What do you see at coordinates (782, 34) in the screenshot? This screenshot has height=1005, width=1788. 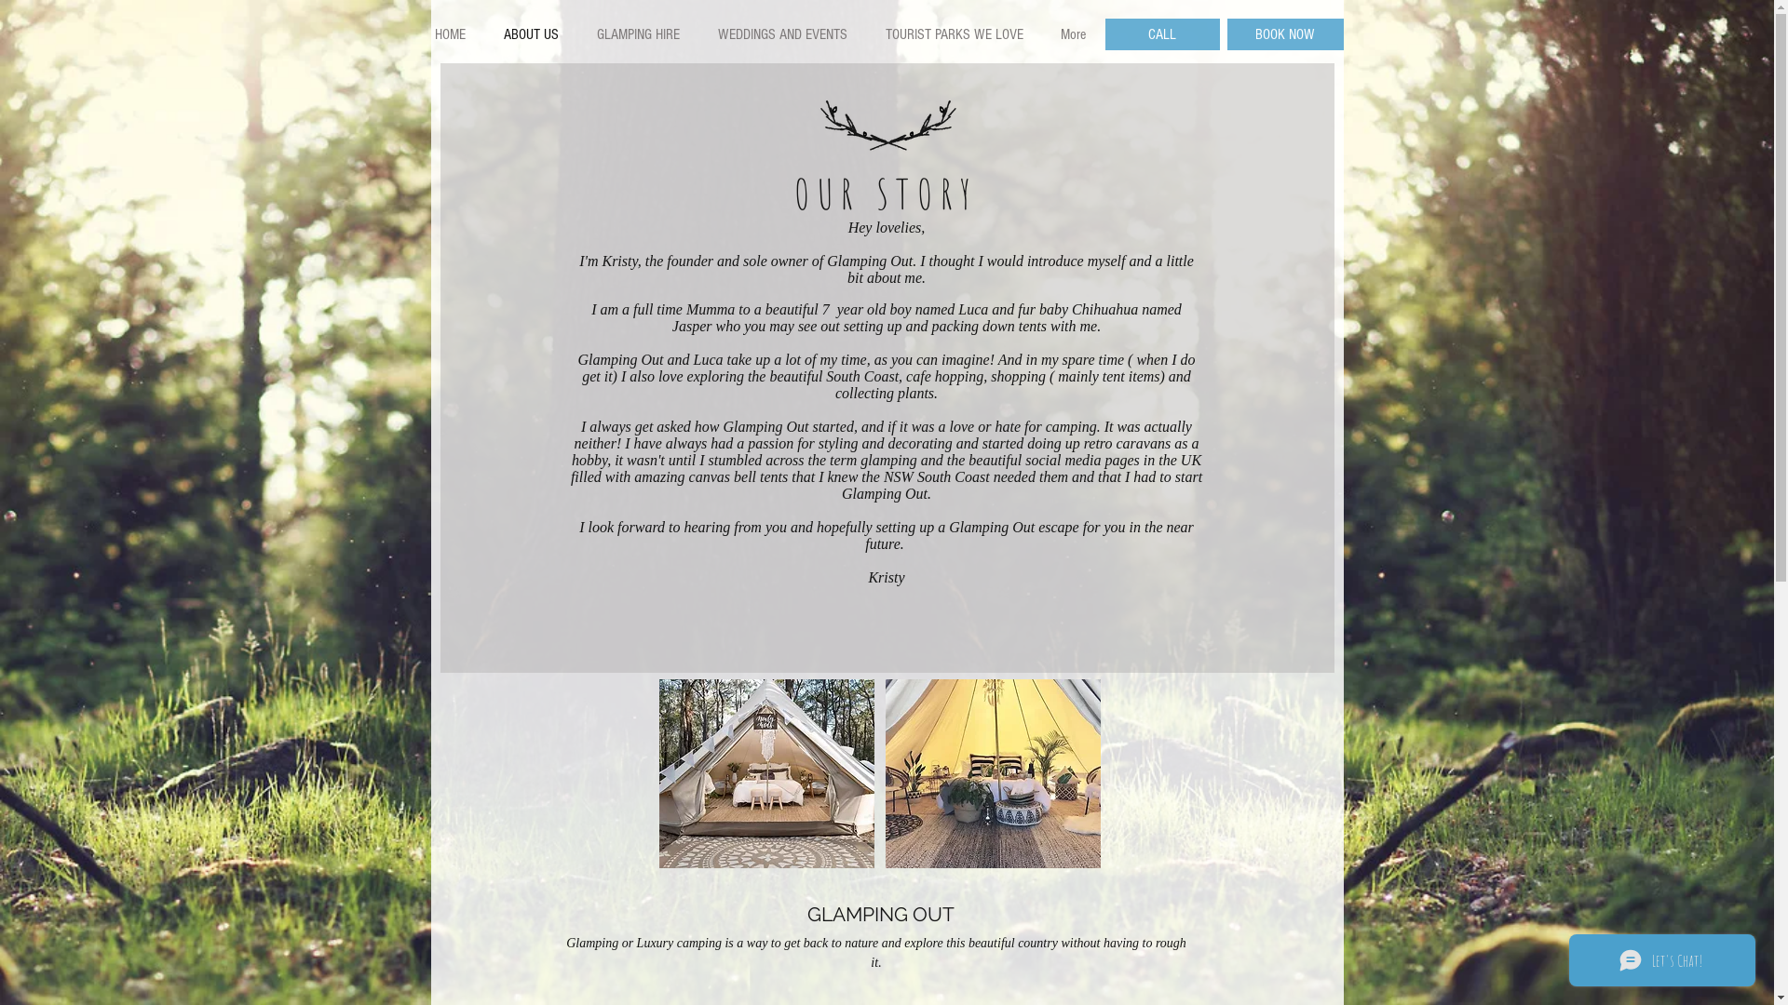 I see `WEDDINGS AND EVENTS` at bounding box center [782, 34].